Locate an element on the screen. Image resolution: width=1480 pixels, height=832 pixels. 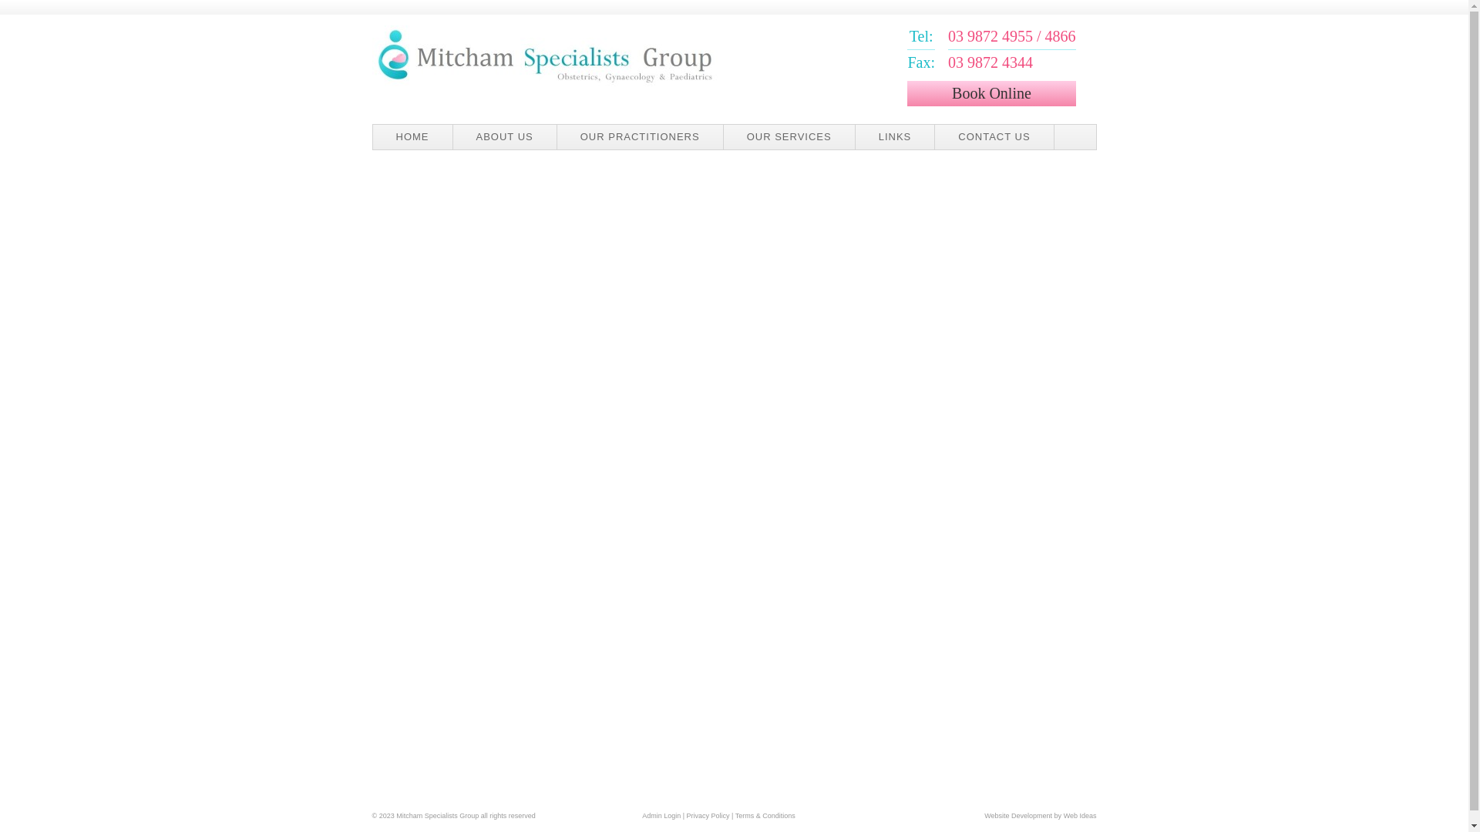
Terms & Conditions is located at coordinates (765, 816).